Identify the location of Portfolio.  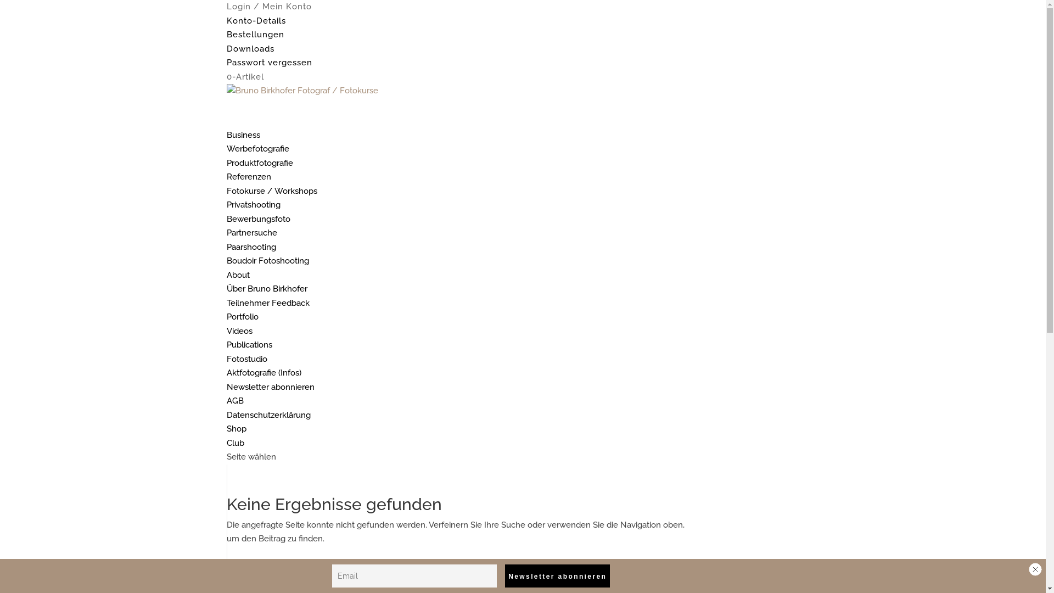
(242, 317).